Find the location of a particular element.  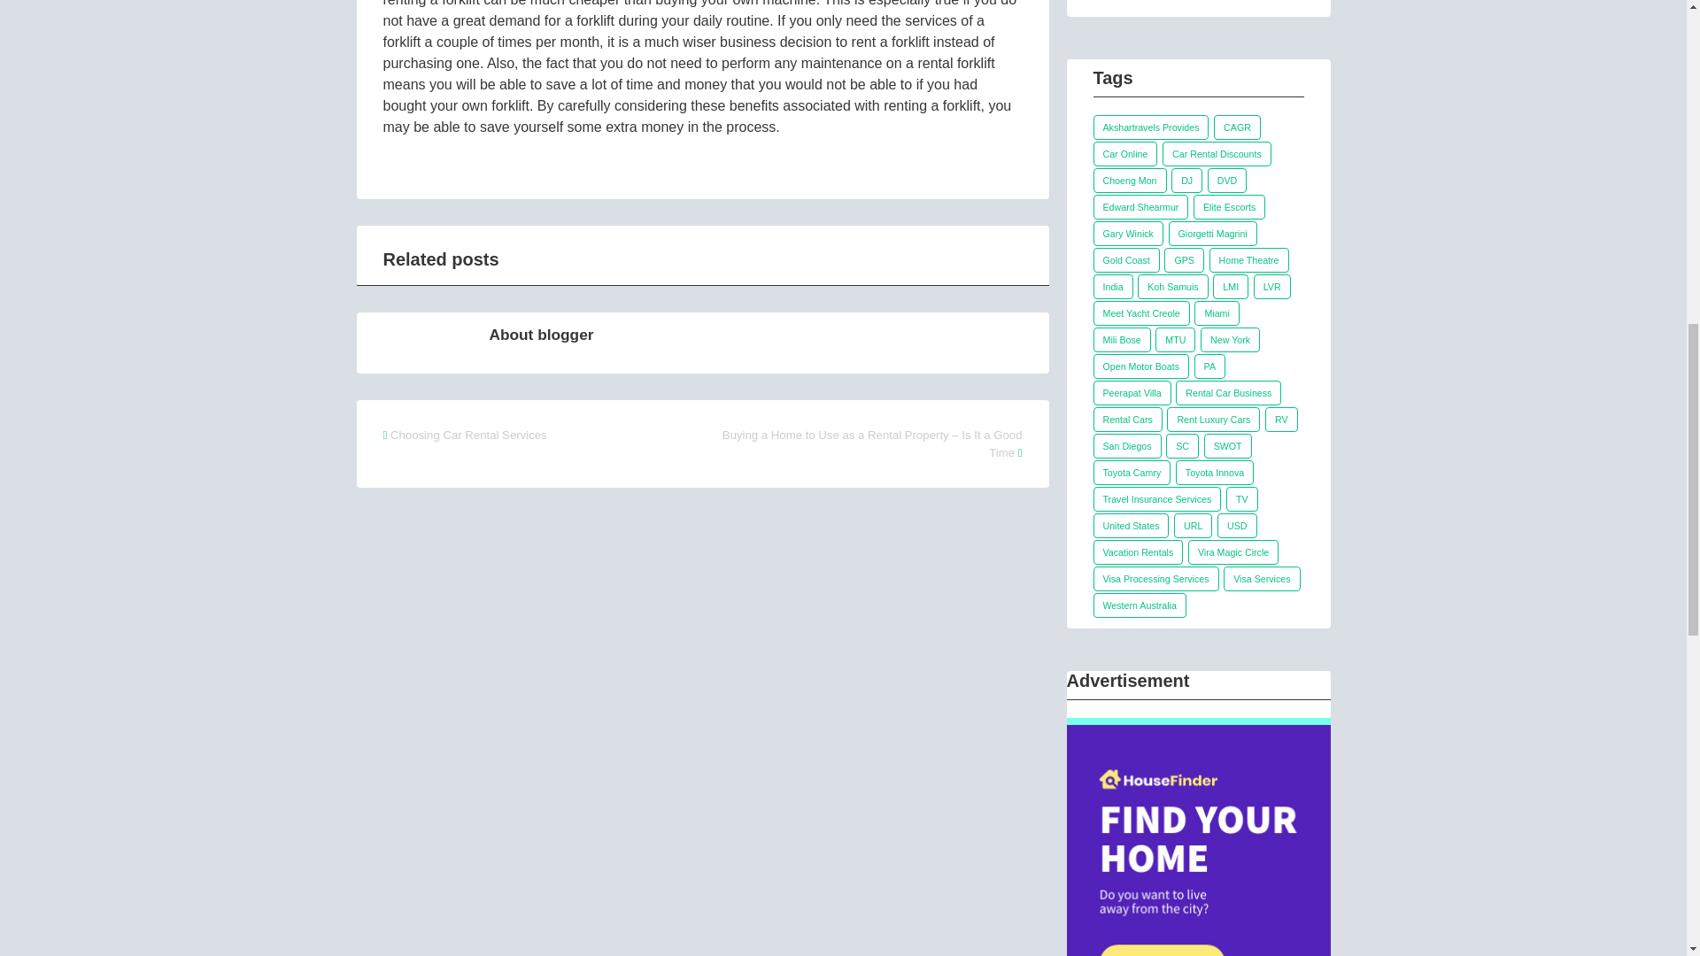

DJ is located at coordinates (1186, 181).